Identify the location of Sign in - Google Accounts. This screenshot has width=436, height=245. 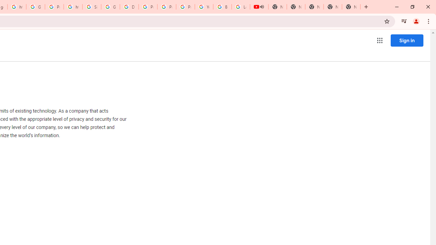
(91, 7).